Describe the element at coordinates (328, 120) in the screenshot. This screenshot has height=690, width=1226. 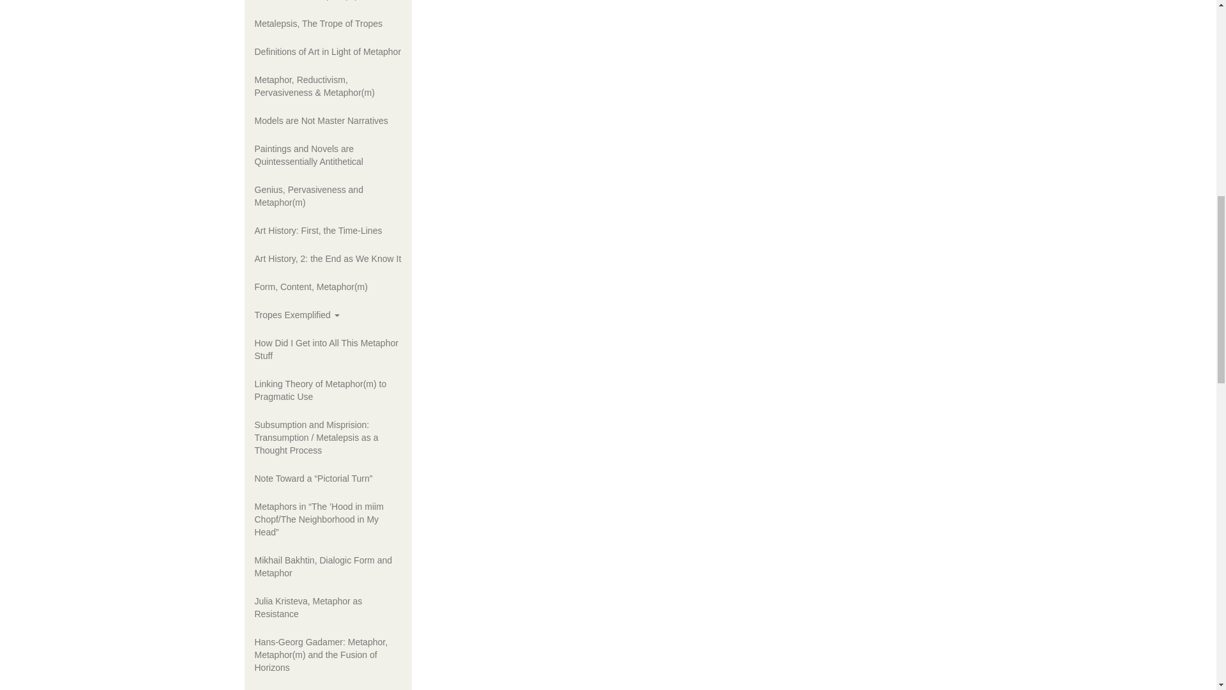
I see `Models are Not Master Narratives` at that location.